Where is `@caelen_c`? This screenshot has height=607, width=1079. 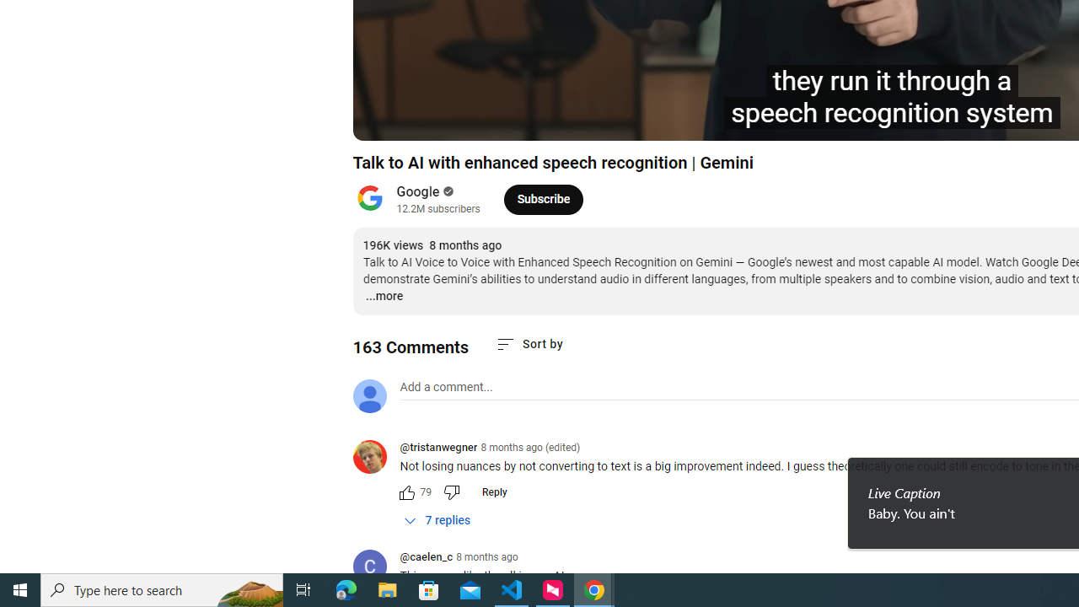
@caelen_c is located at coordinates (426, 558).